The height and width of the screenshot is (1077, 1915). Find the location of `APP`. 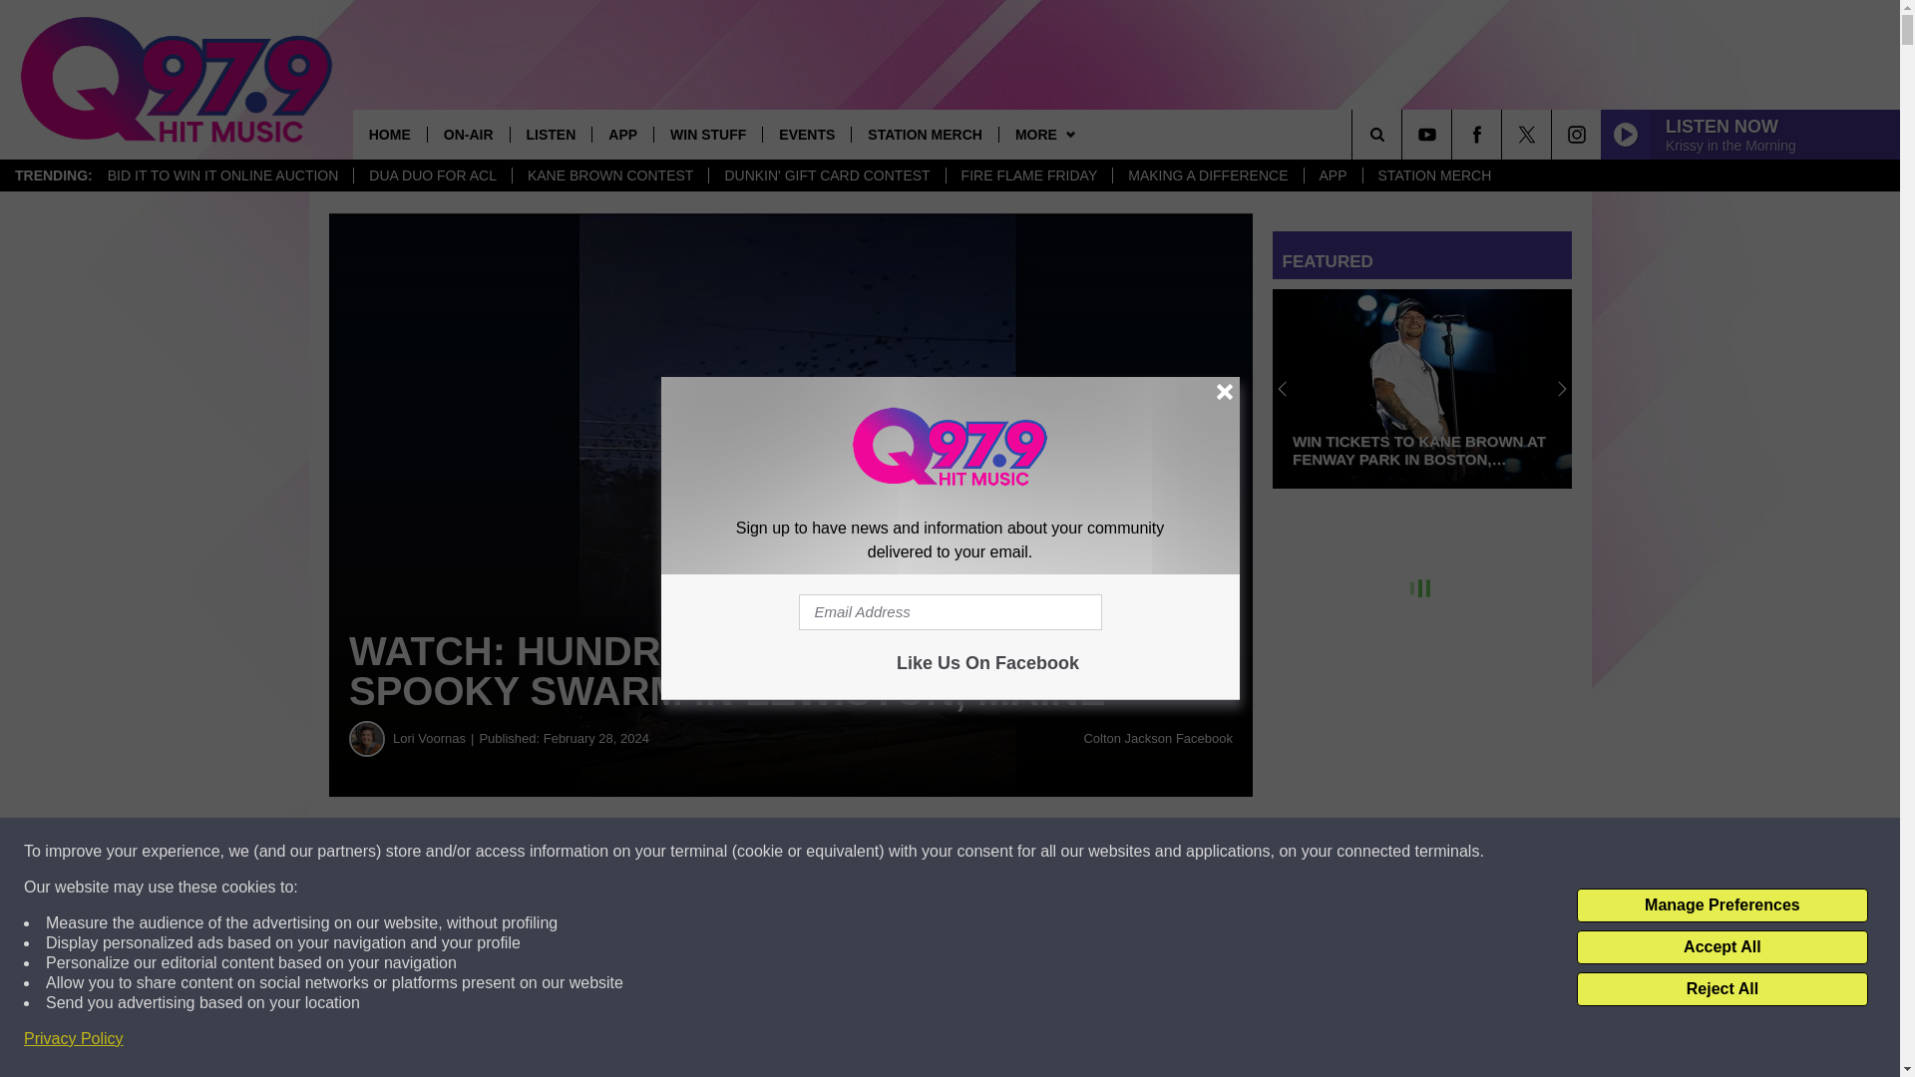

APP is located at coordinates (622, 134).